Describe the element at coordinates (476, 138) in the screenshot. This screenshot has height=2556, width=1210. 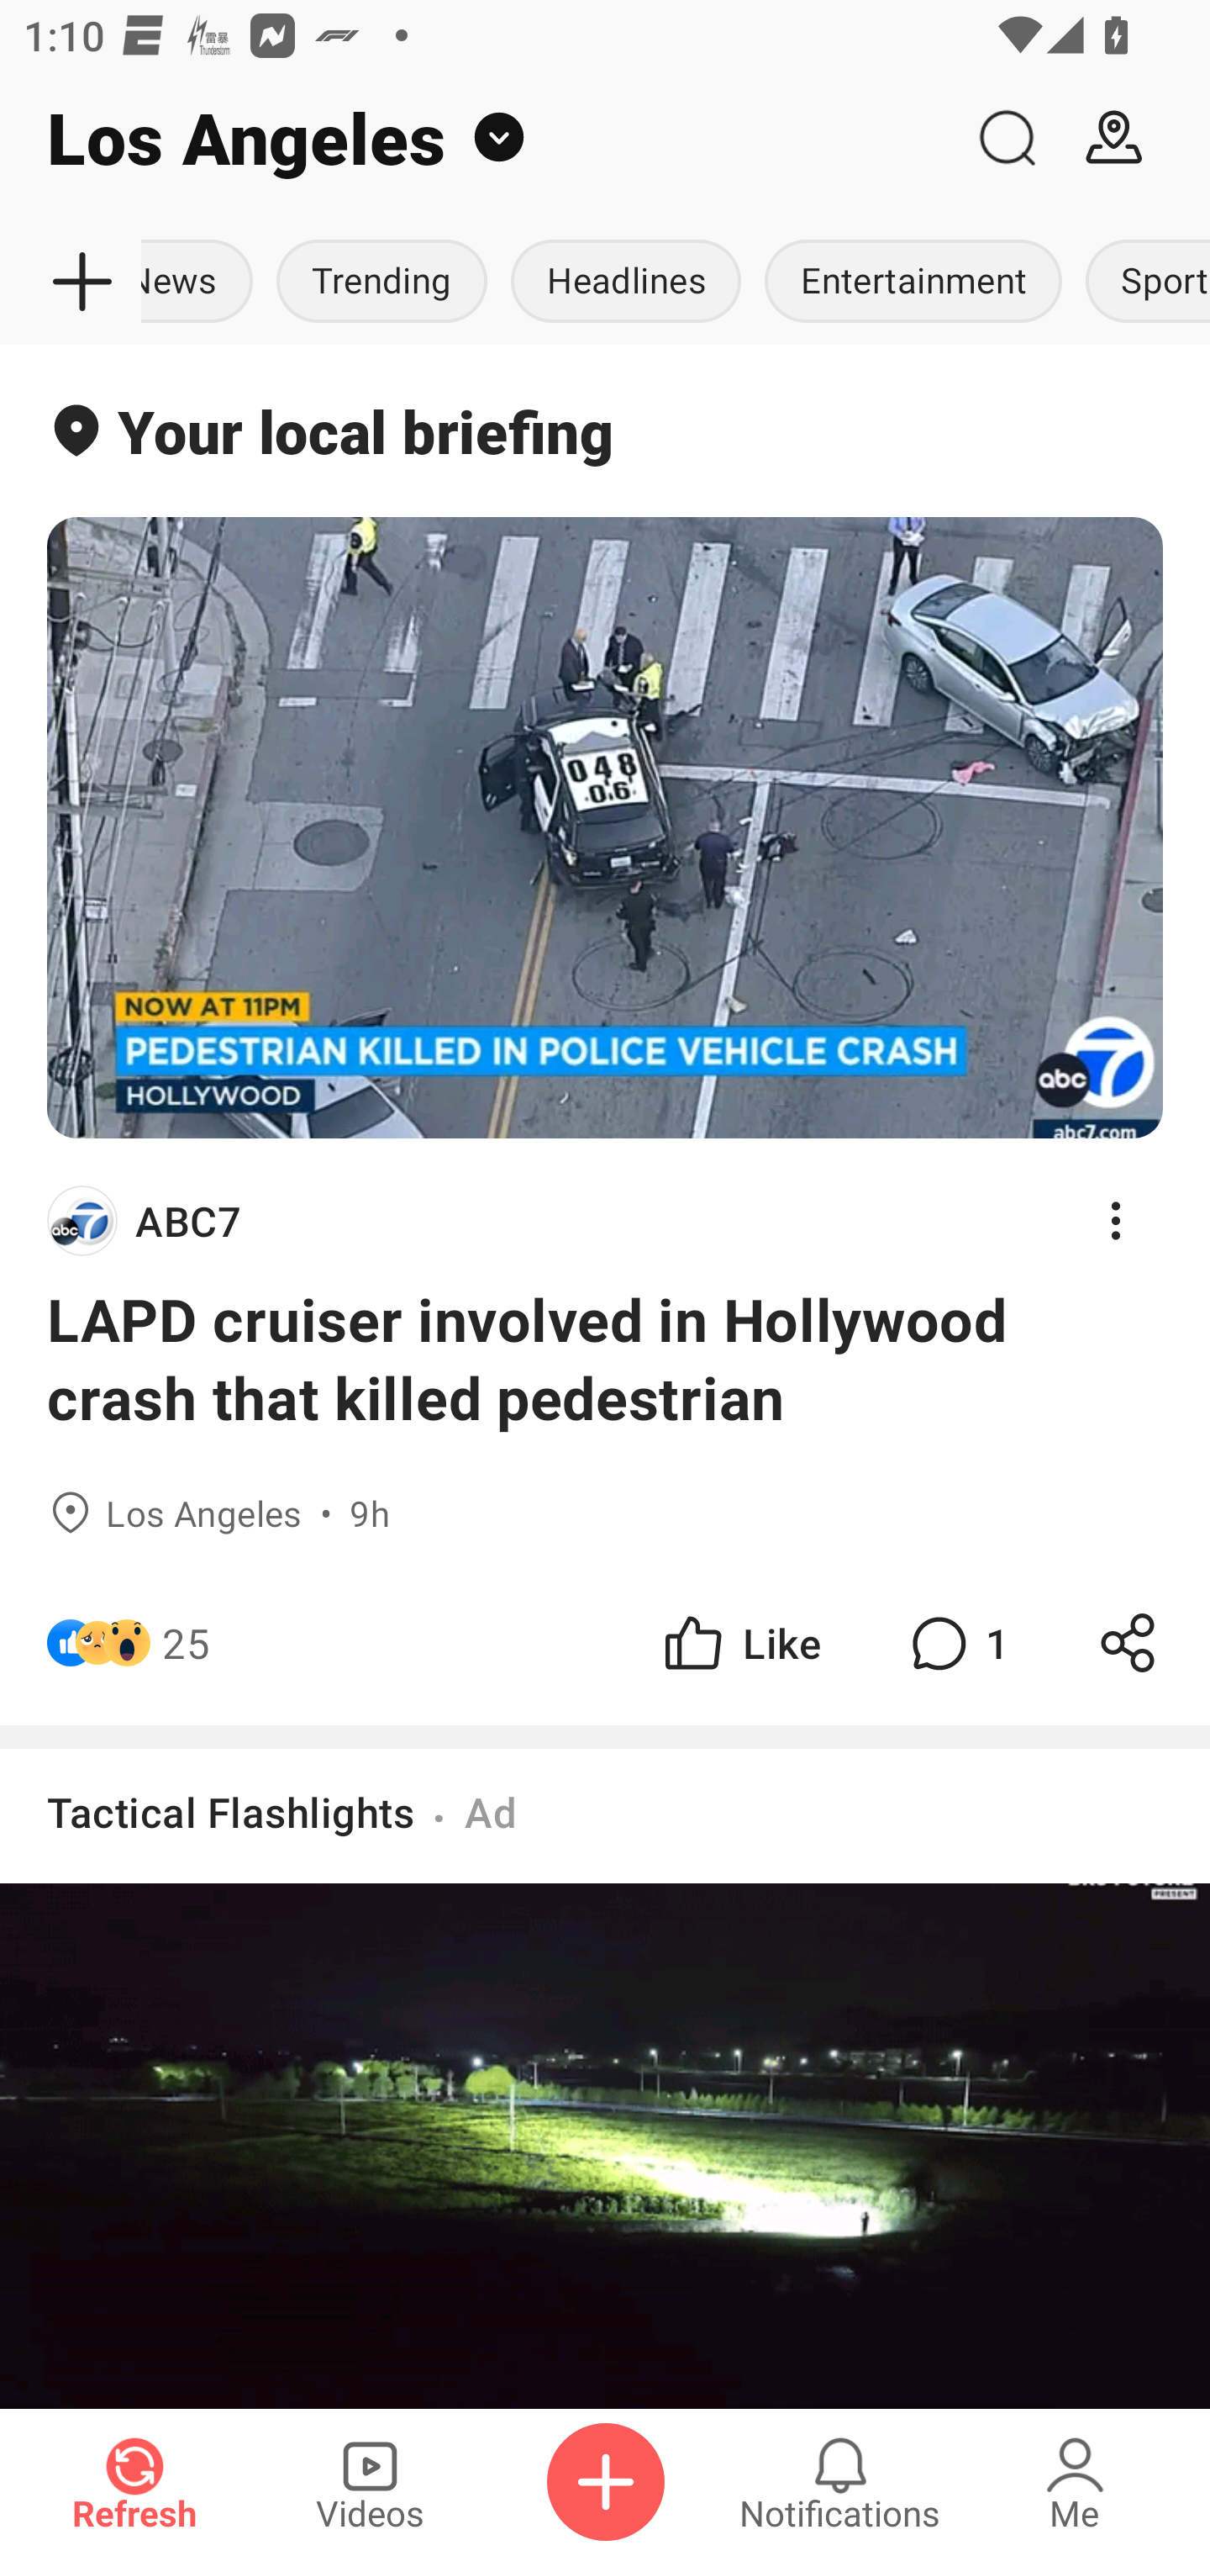
I see `Los Angeles` at that location.